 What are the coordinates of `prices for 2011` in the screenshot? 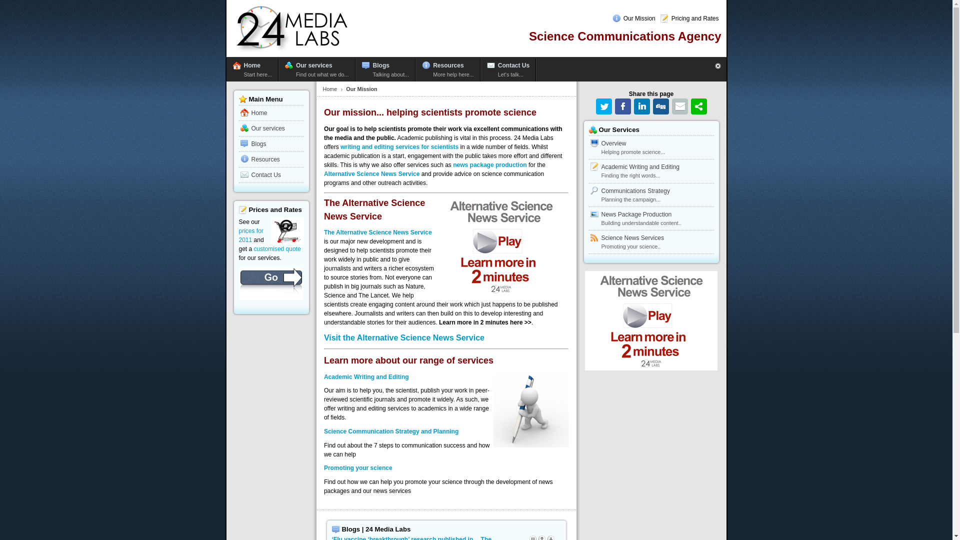 It's located at (251, 235).